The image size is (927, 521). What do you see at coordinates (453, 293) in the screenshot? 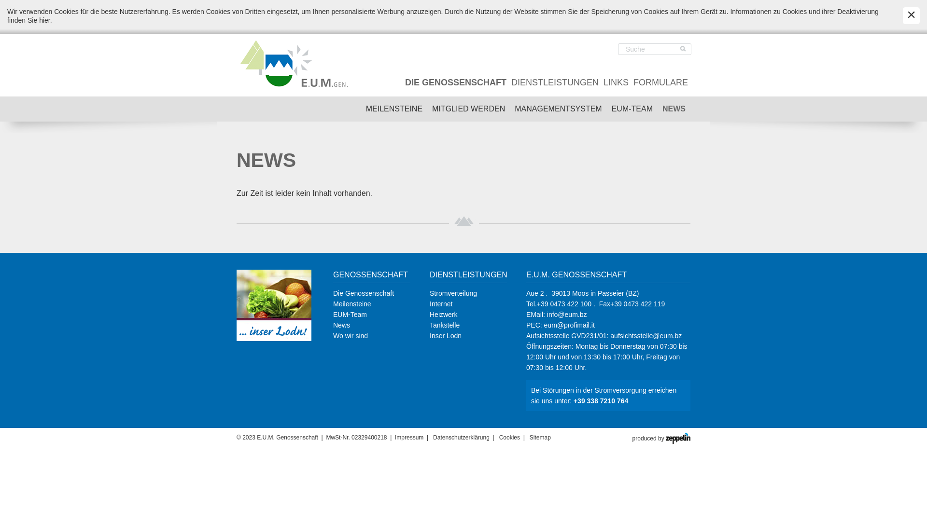
I see `Stromverteilung` at bounding box center [453, 293].